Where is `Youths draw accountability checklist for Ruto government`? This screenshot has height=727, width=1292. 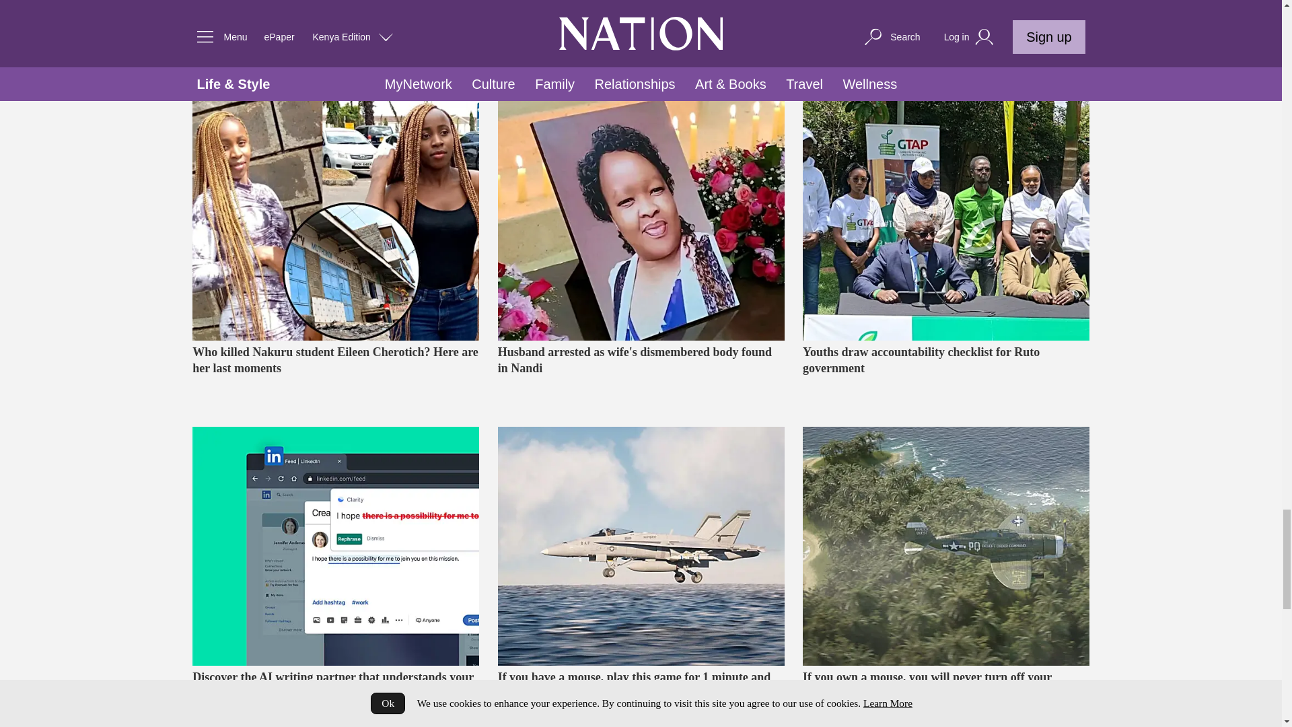
Youths draw accountability checklist for Ruto government is located at coordinates (945, 376).